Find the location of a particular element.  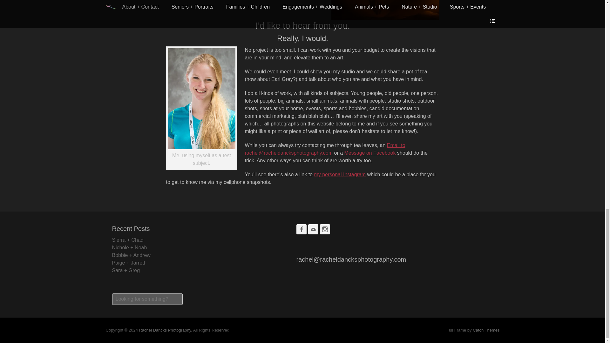

Message on Facebook is located at coordinates (370, 153).